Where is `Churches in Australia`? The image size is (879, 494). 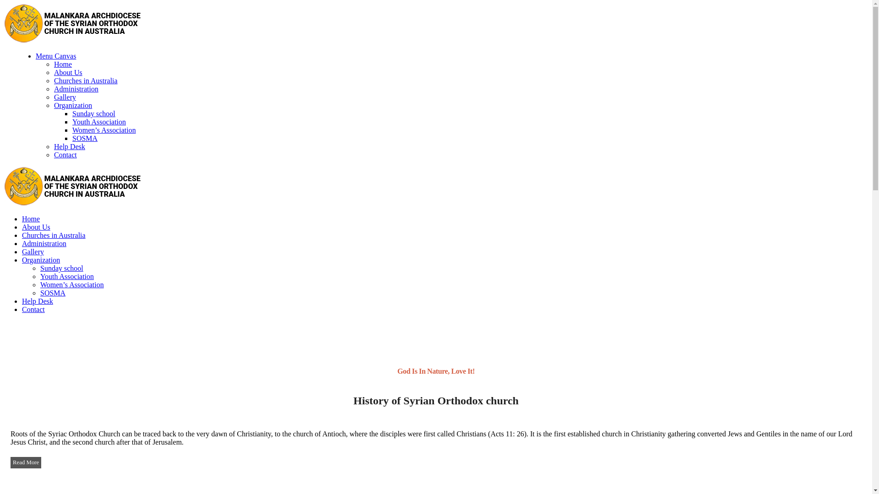
Churches in Australia is located at coordinates (86, 81).